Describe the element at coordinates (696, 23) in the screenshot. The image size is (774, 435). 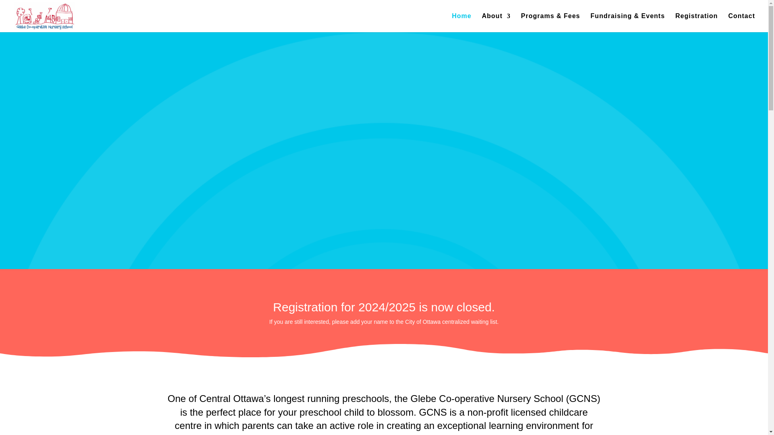
I see `Registration` at that location.